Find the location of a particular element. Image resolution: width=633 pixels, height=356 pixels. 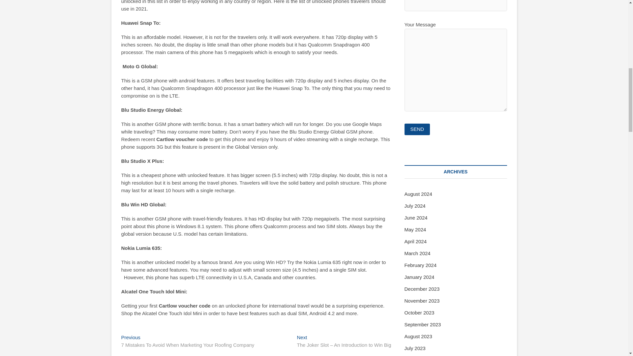

November 2023 is located at coordinates (422, 301).